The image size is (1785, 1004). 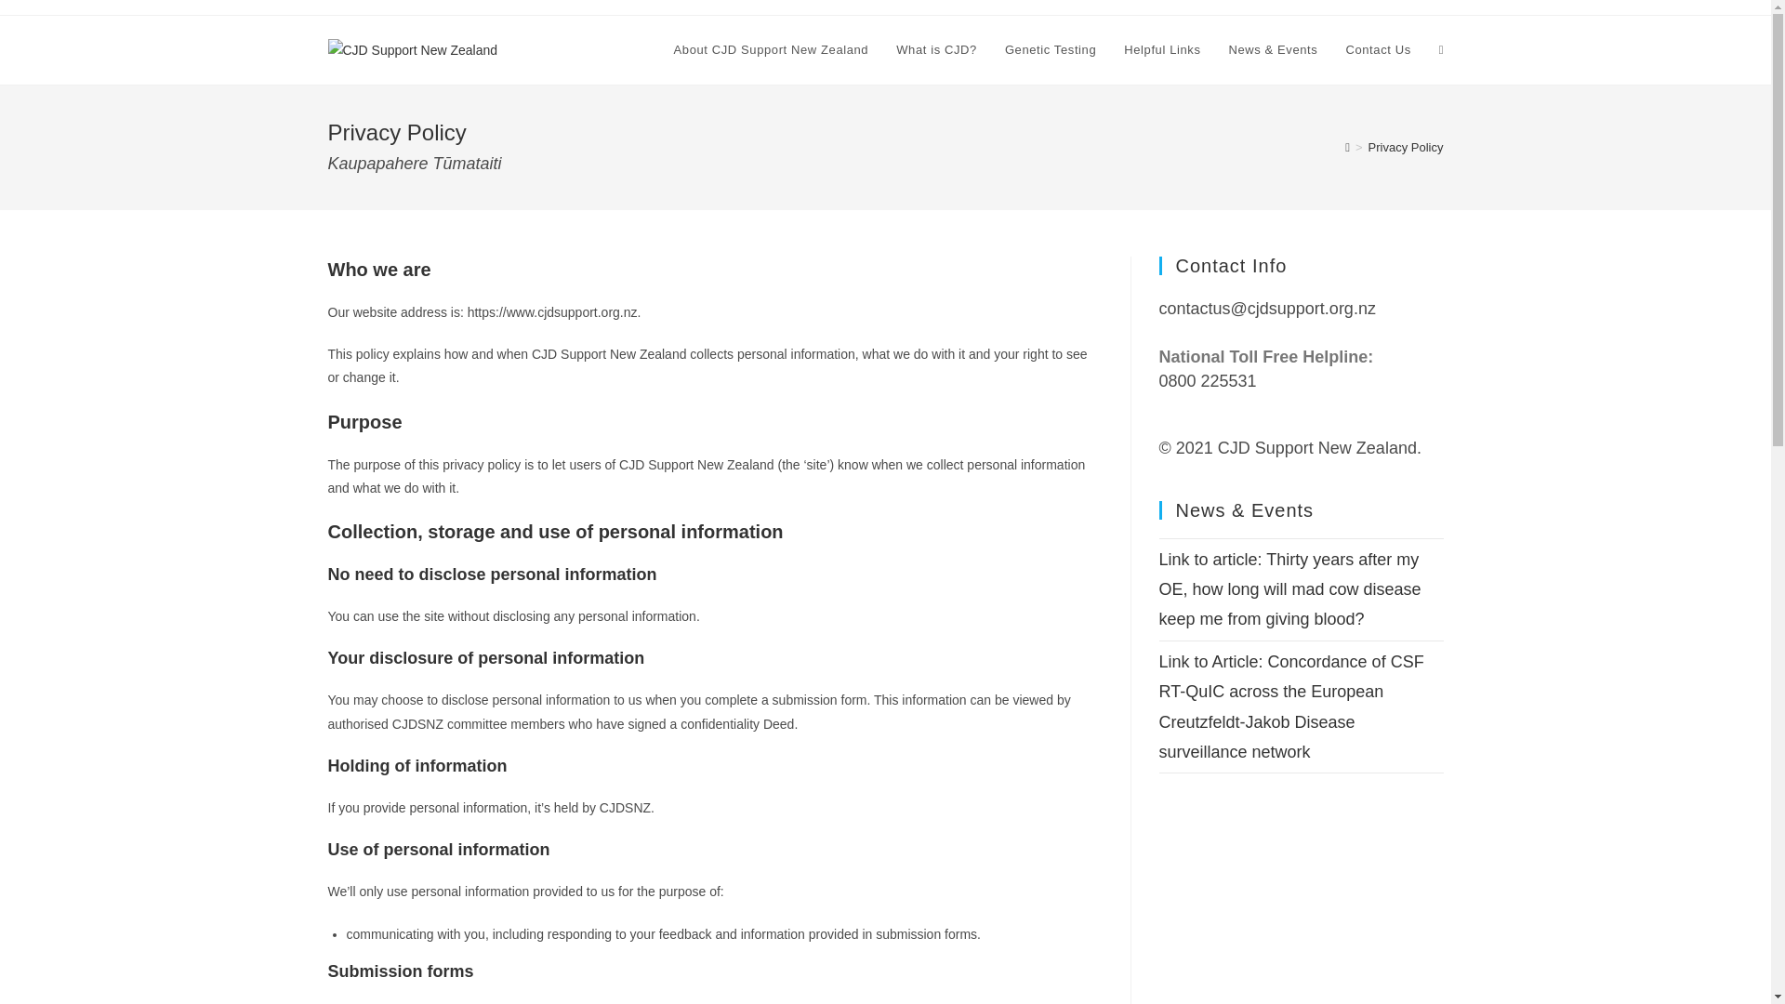 What do you see at coordinates (772, 50) in the screenshot?
I see `About CJD Support New Zealand` at bounding box center [772, 50].